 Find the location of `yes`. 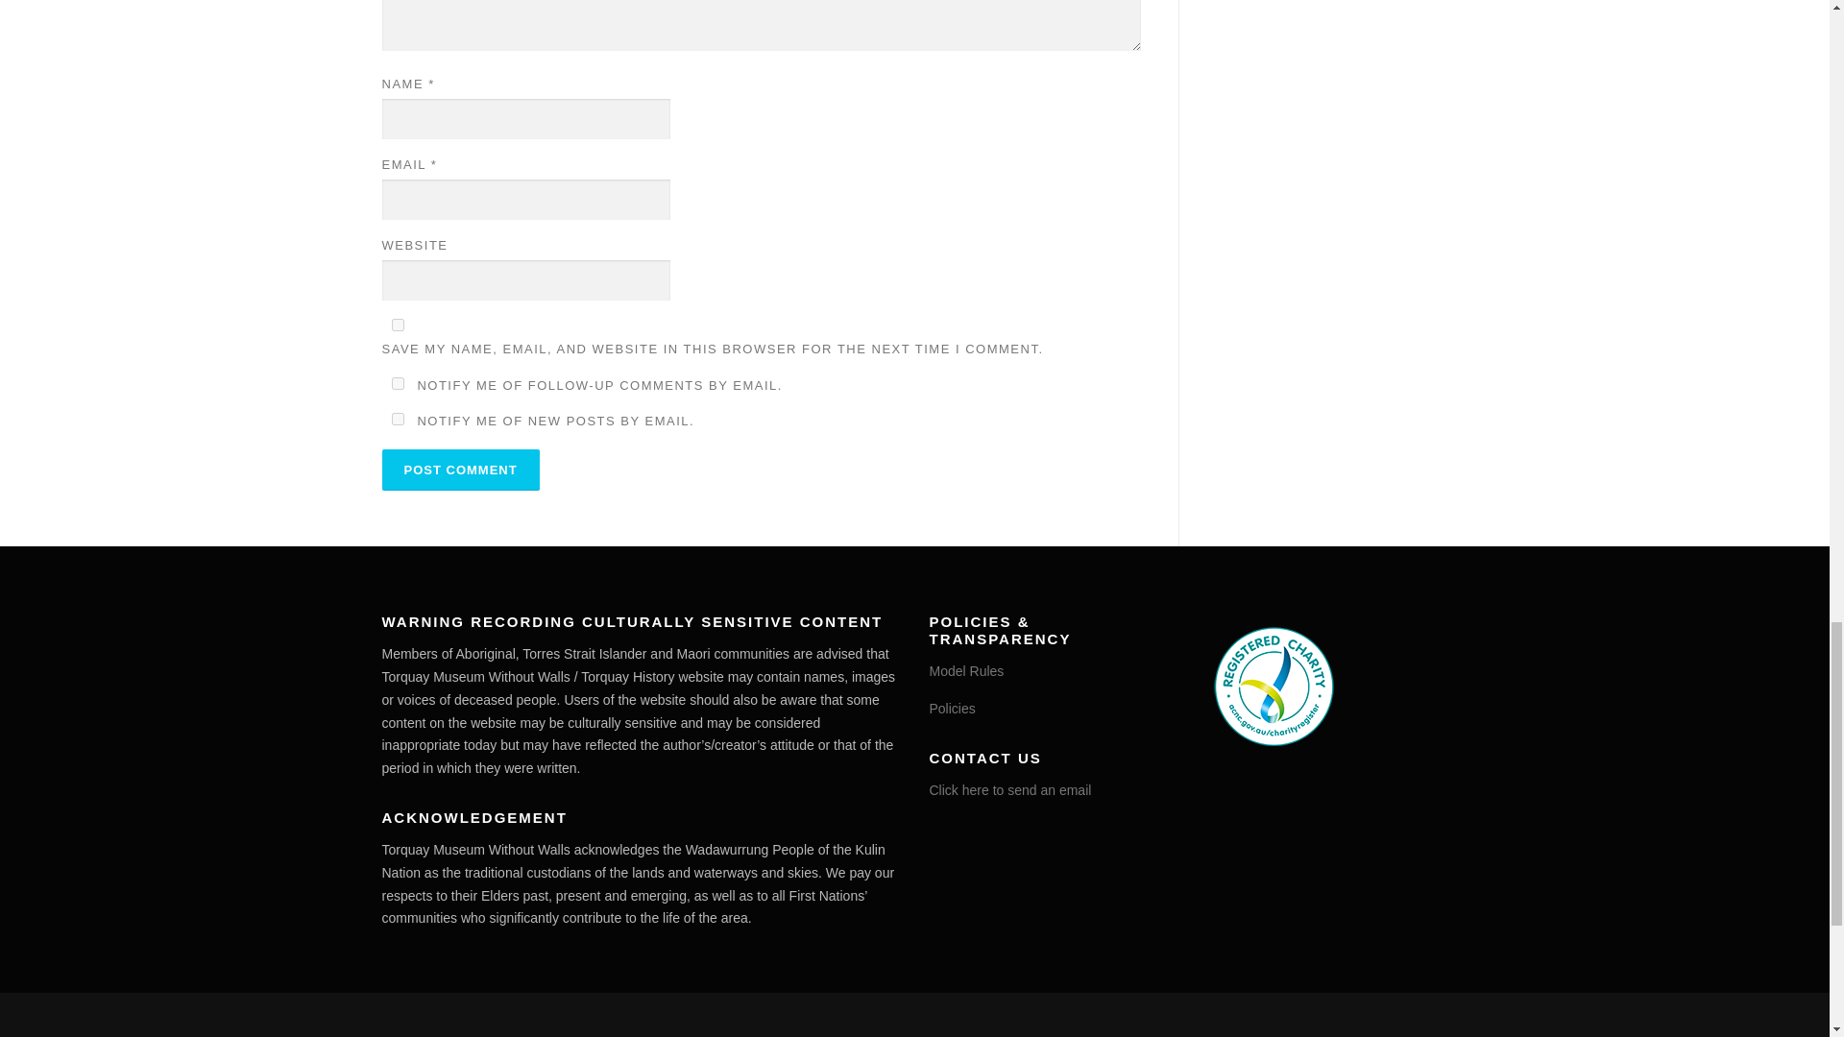

yes is located at coordinates (398, 325).